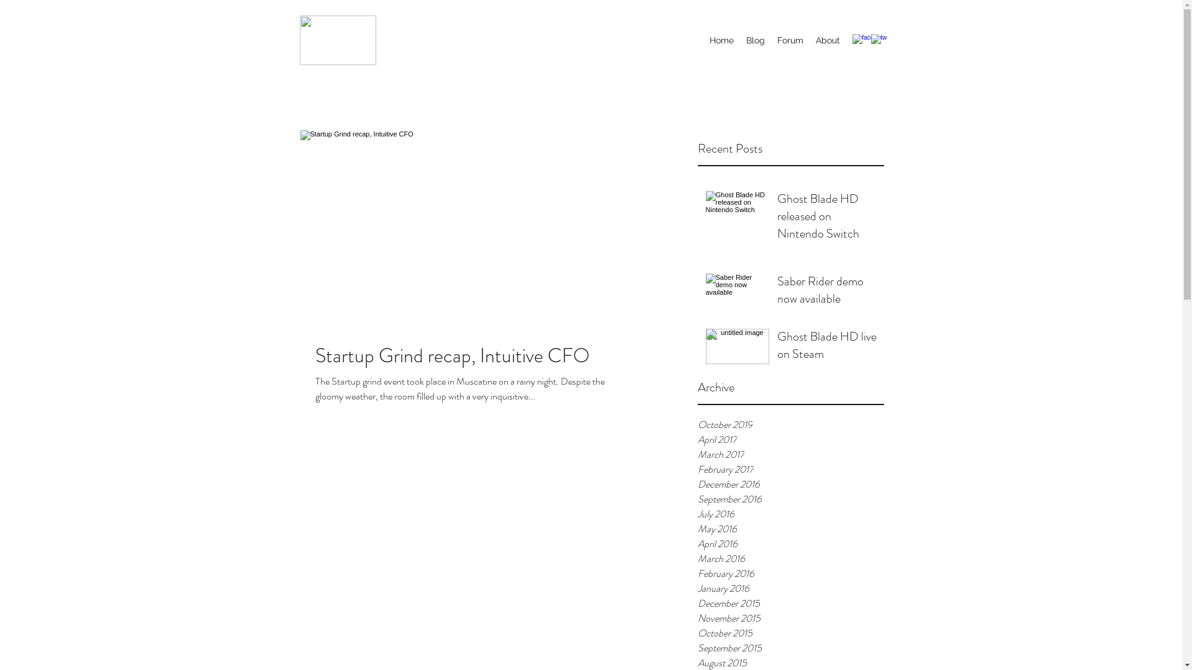  I want to click on April 2017, so click(791, 440).